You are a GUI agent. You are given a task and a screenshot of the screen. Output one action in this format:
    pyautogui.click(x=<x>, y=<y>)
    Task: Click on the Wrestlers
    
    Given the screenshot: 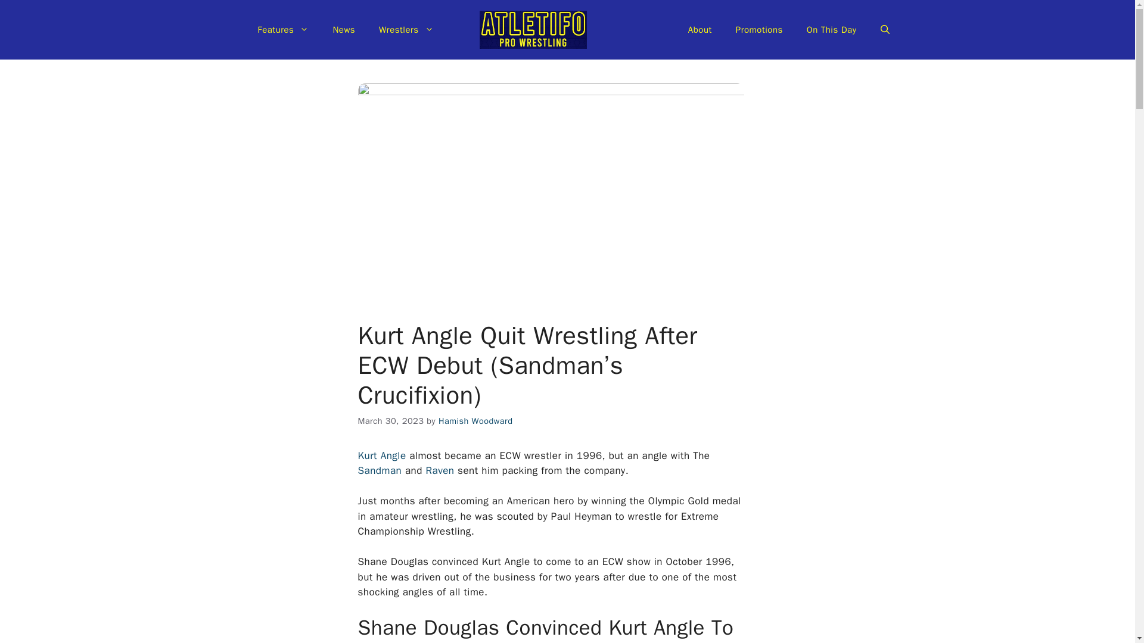 What is the action you would take?
    pyautogui.click(x=406, y=30)
    